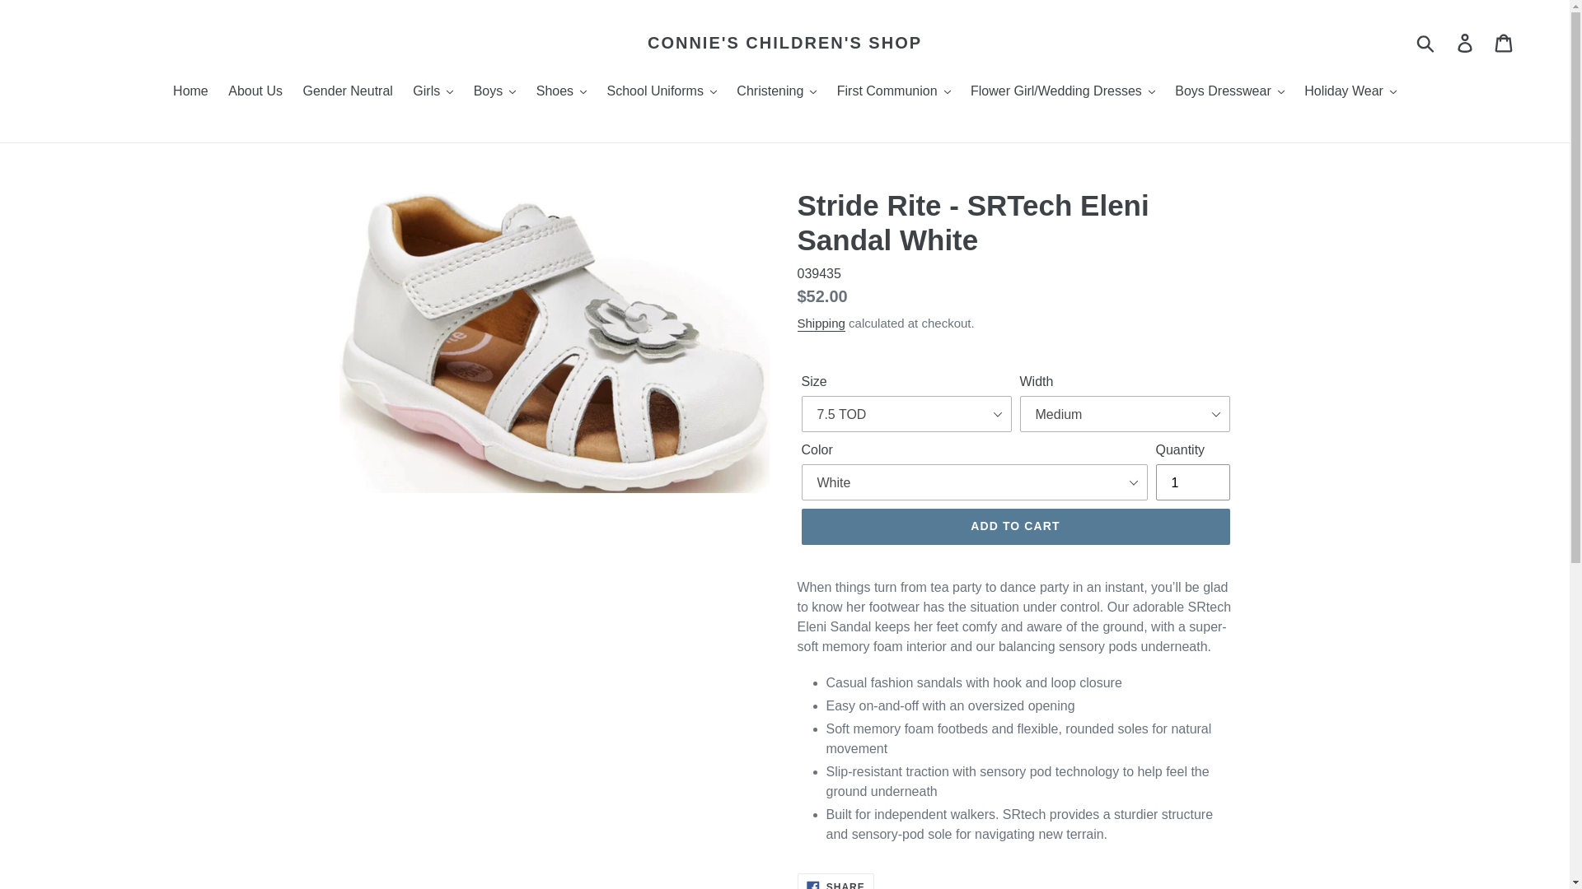  I want to click on Log in, so click(1466, 43).